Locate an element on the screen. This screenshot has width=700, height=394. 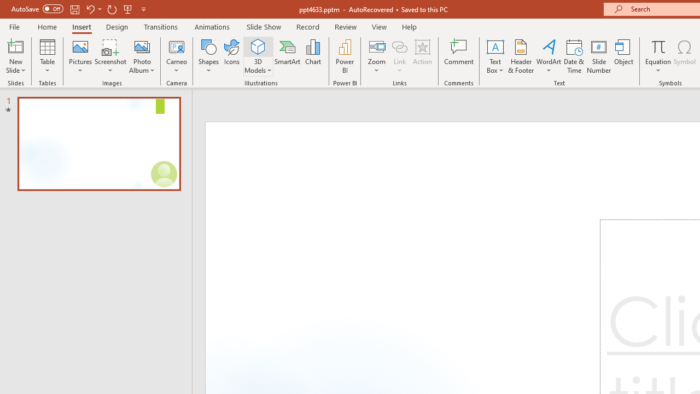
Equation is located at coordinates (658, 46).